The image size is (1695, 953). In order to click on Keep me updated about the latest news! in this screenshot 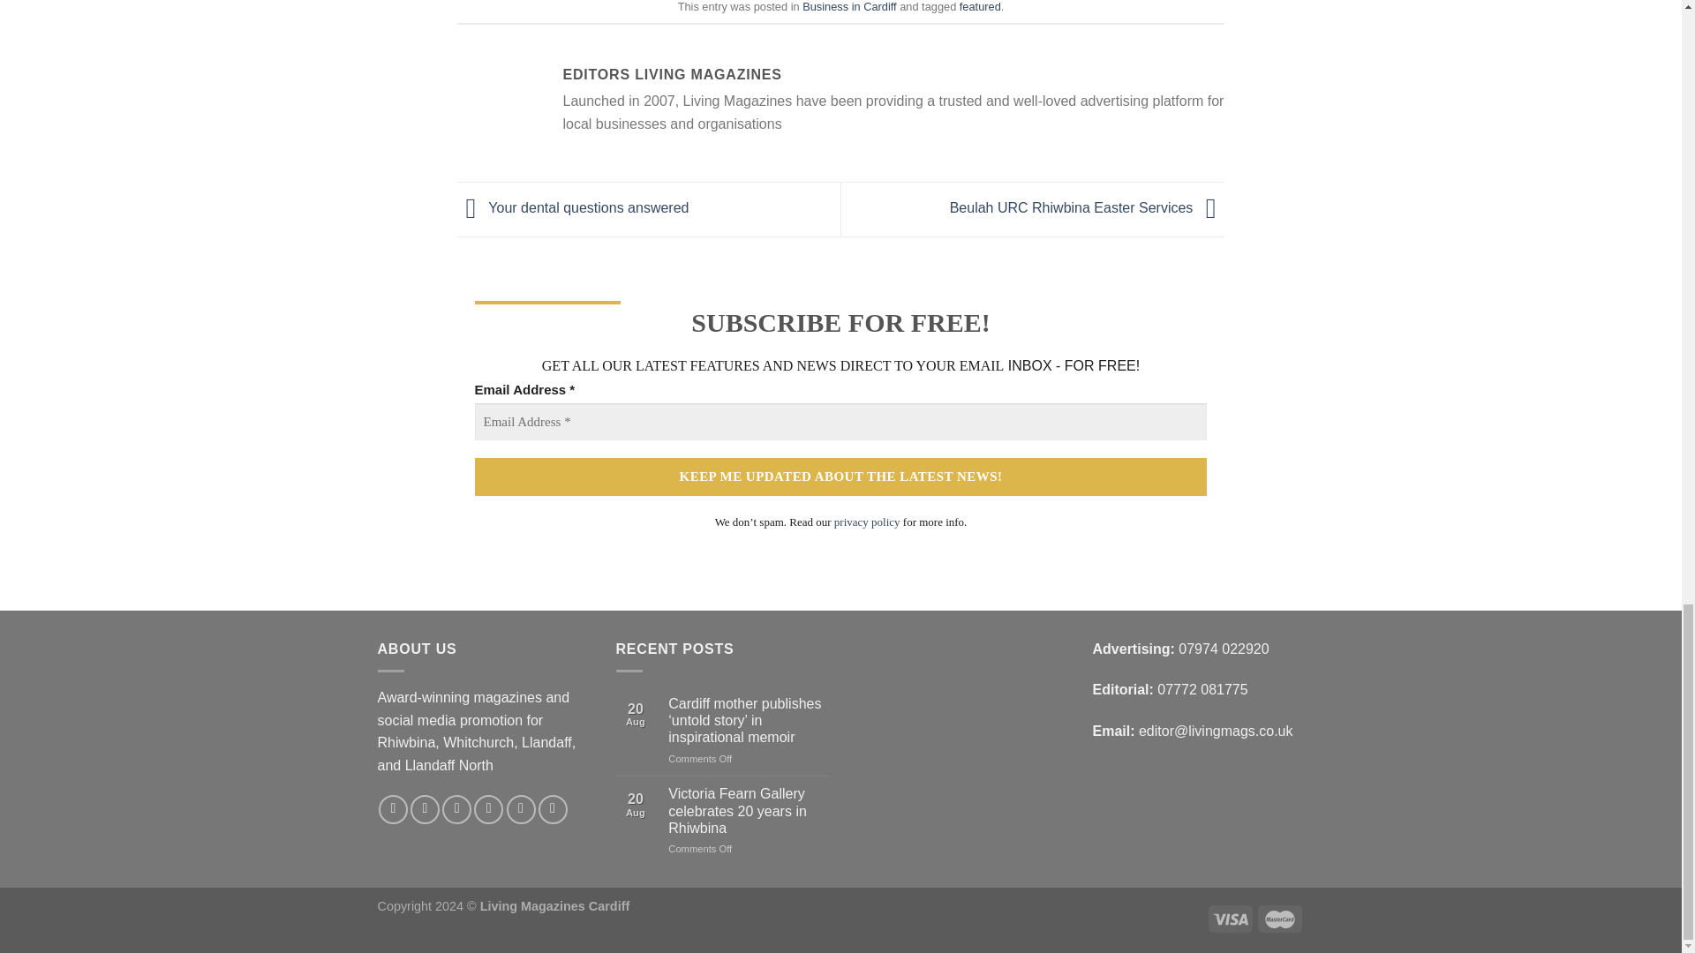, I will do `click(840, 476)`.